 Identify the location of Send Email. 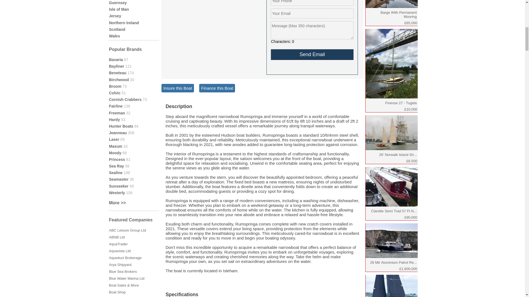
(312, 54).